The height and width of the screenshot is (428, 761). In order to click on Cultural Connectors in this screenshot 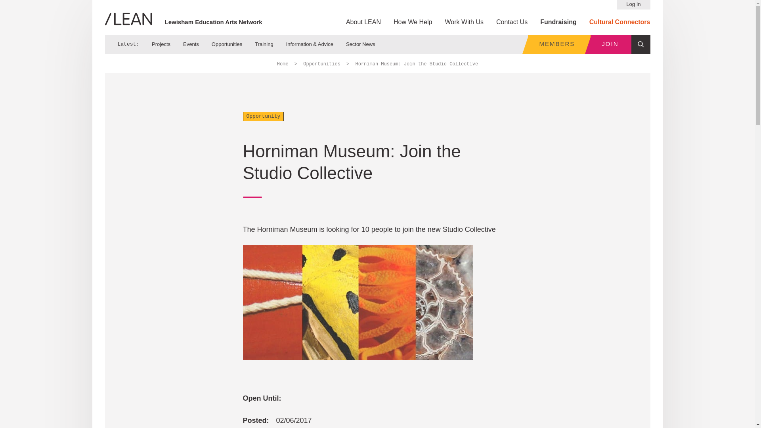, I will do `click(620, 22)`.